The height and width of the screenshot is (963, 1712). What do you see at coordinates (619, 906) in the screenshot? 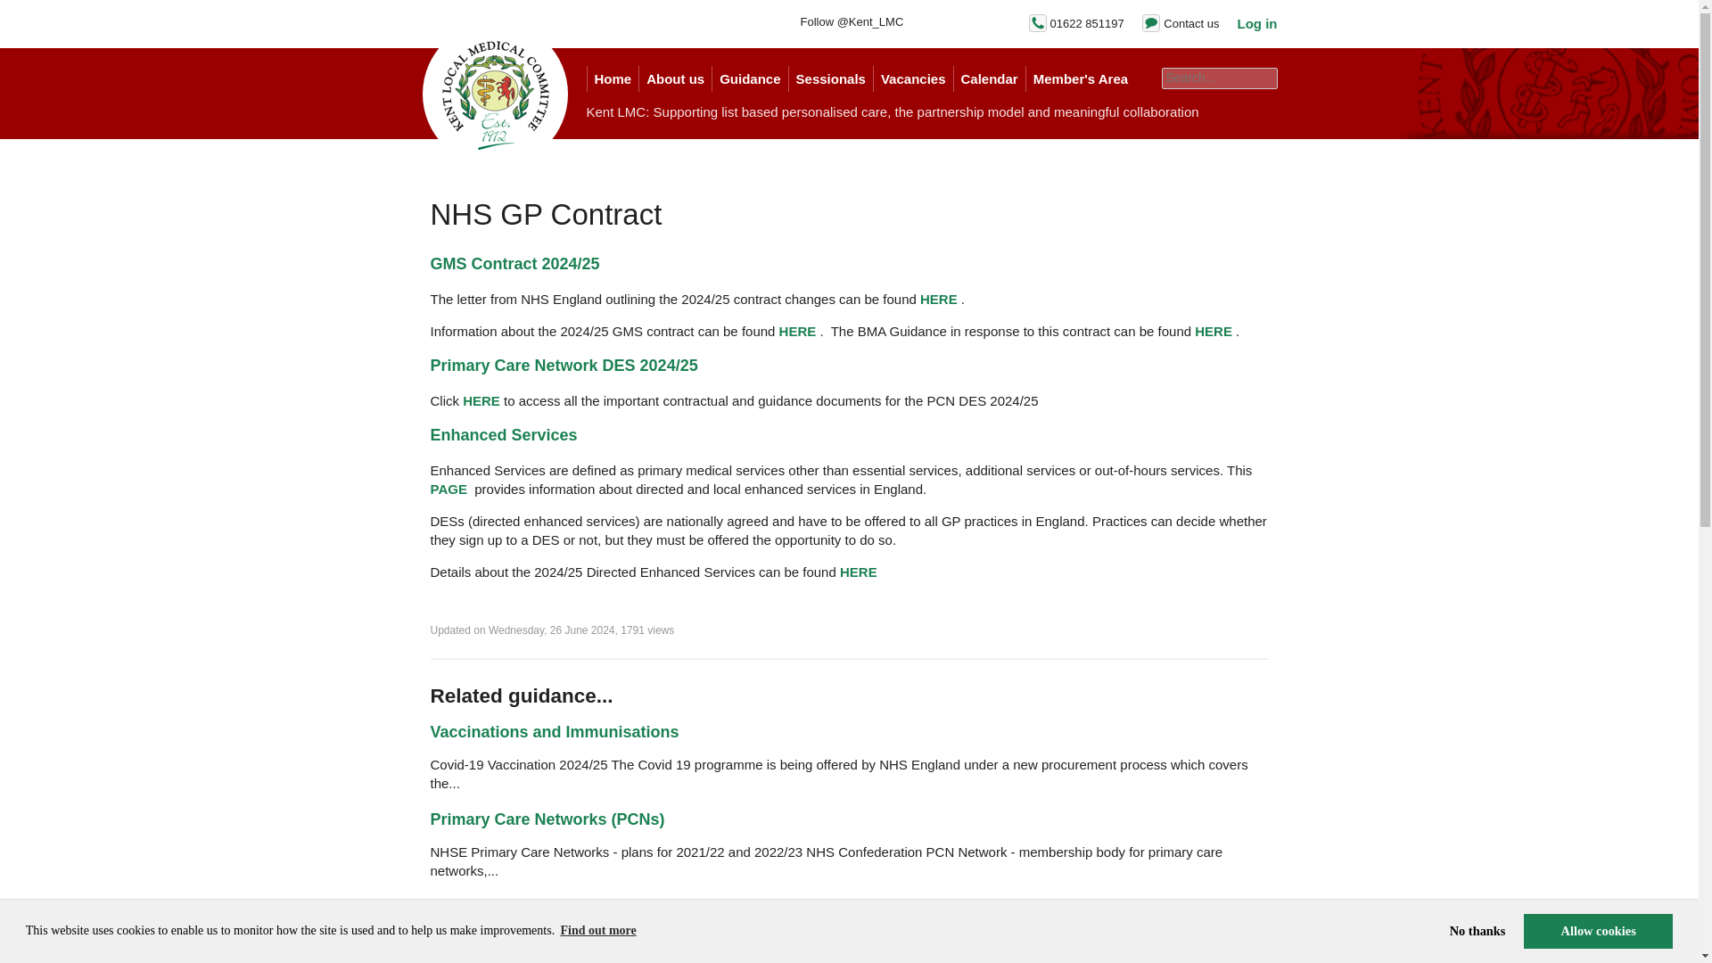
I see `Kent LMC Express Weekly Updated Aug-Dec 2022` at bounding box center [619, 906].